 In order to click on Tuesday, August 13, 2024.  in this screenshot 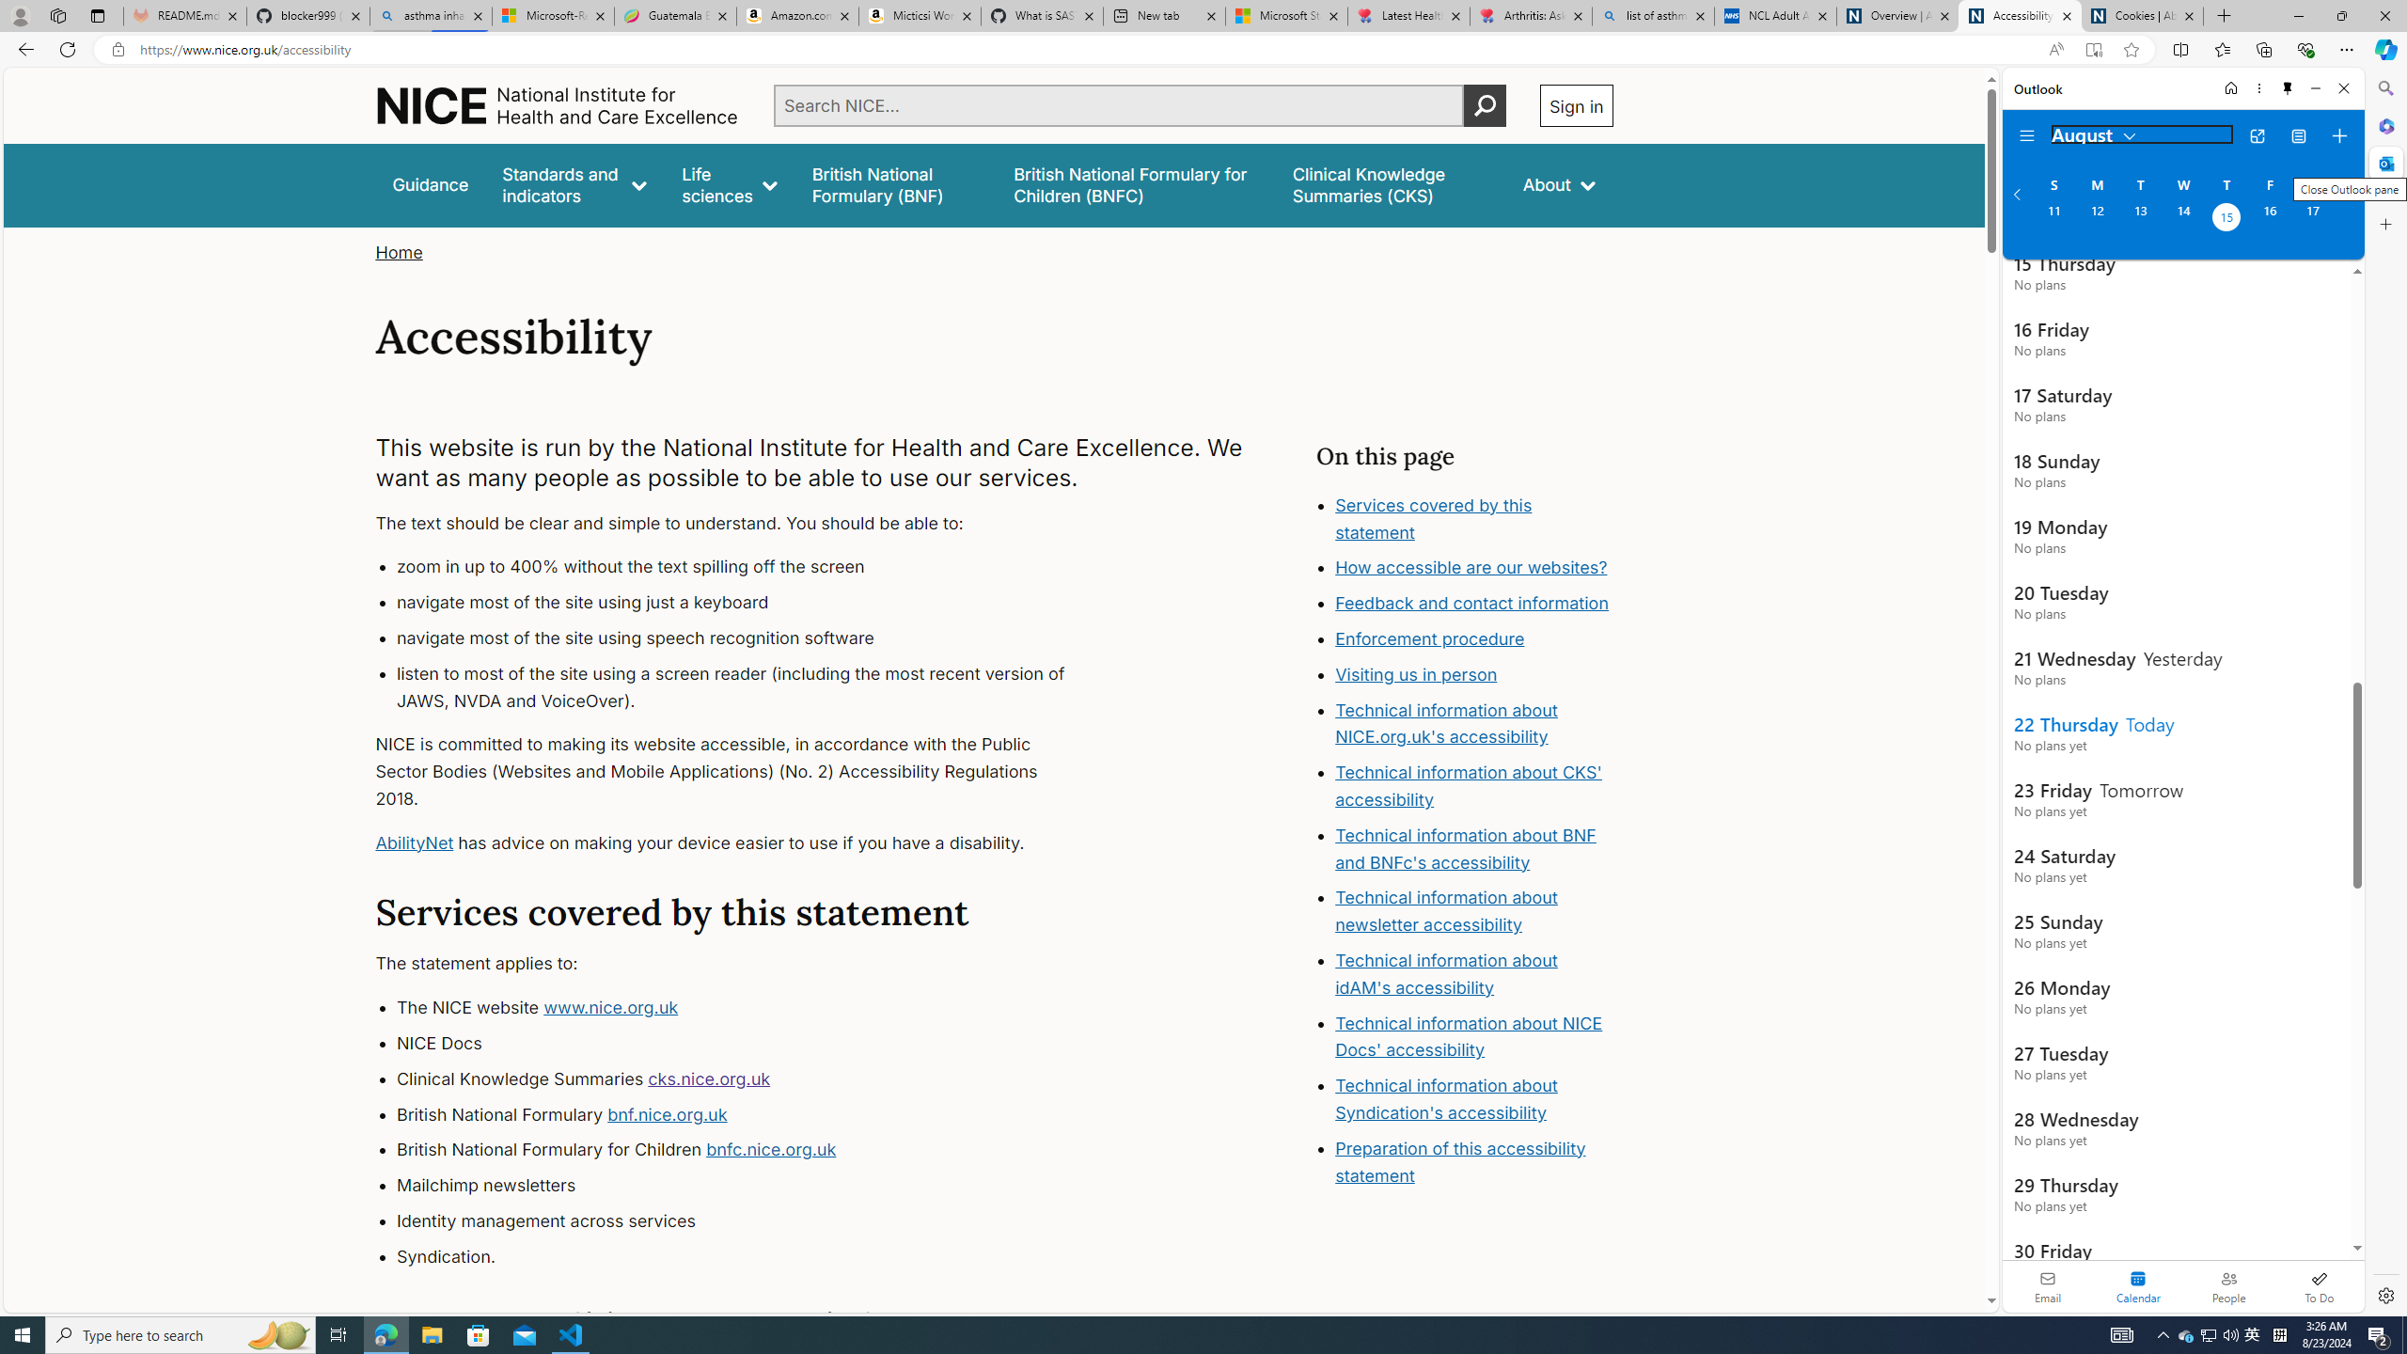, I will do `click(2139, 219)`.